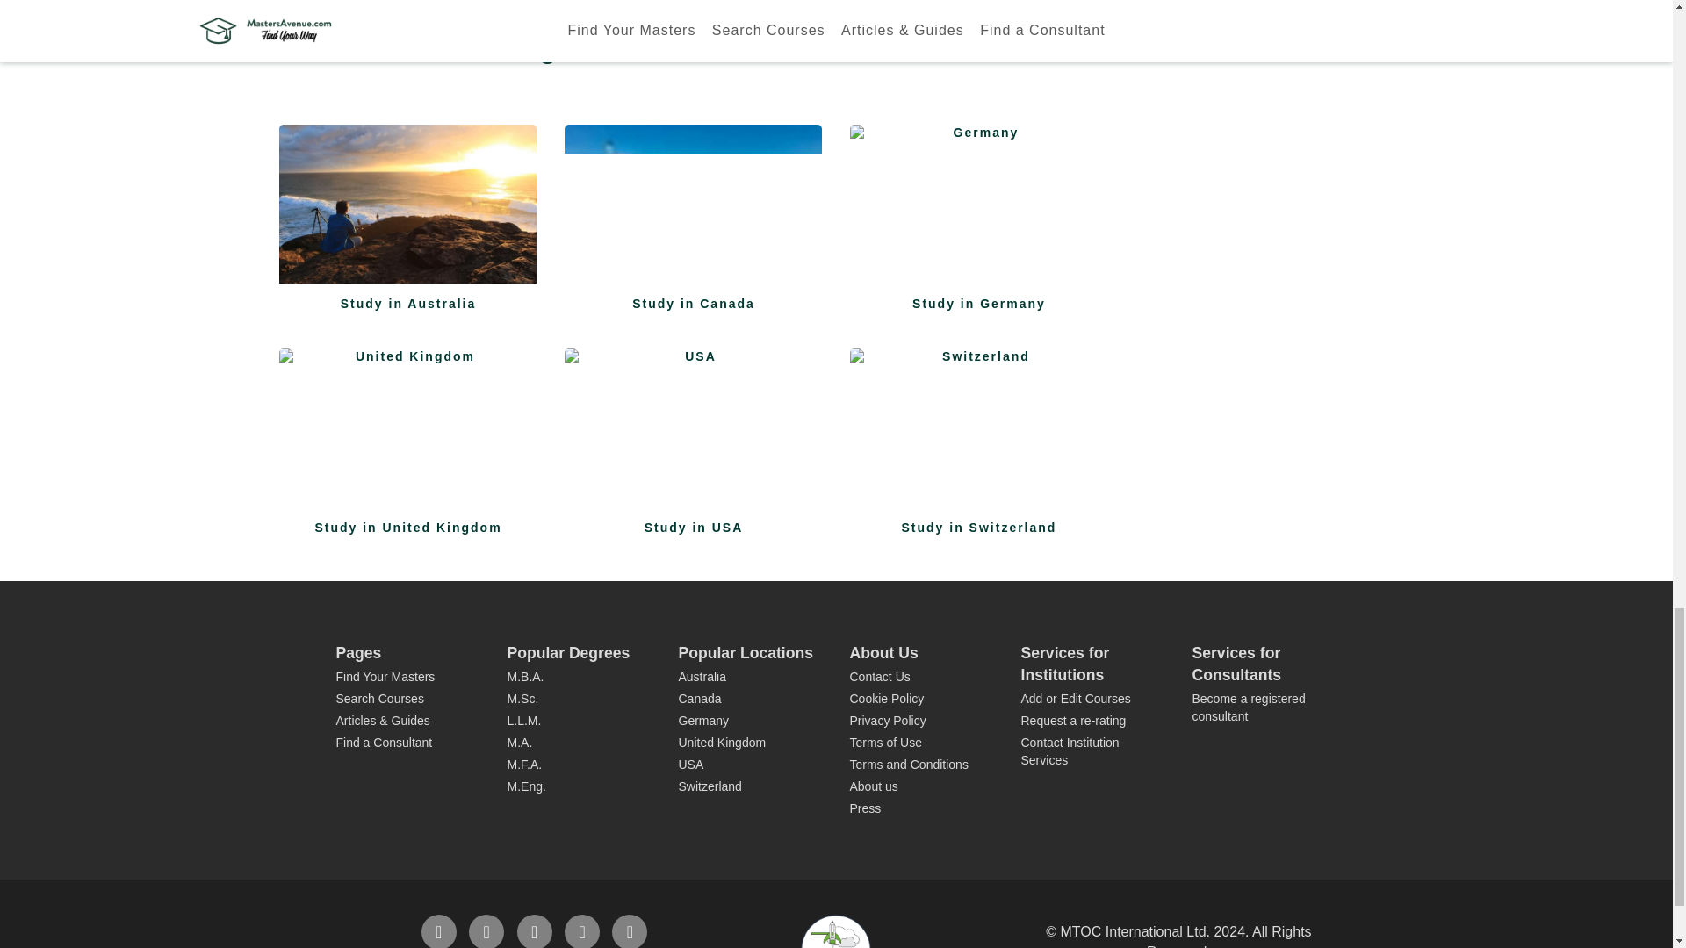 The width and height of the screenshot is (1686, 948). Describe the element at coordinates (580, 699) in the screenshot. I see `M.Sc.` at that location.